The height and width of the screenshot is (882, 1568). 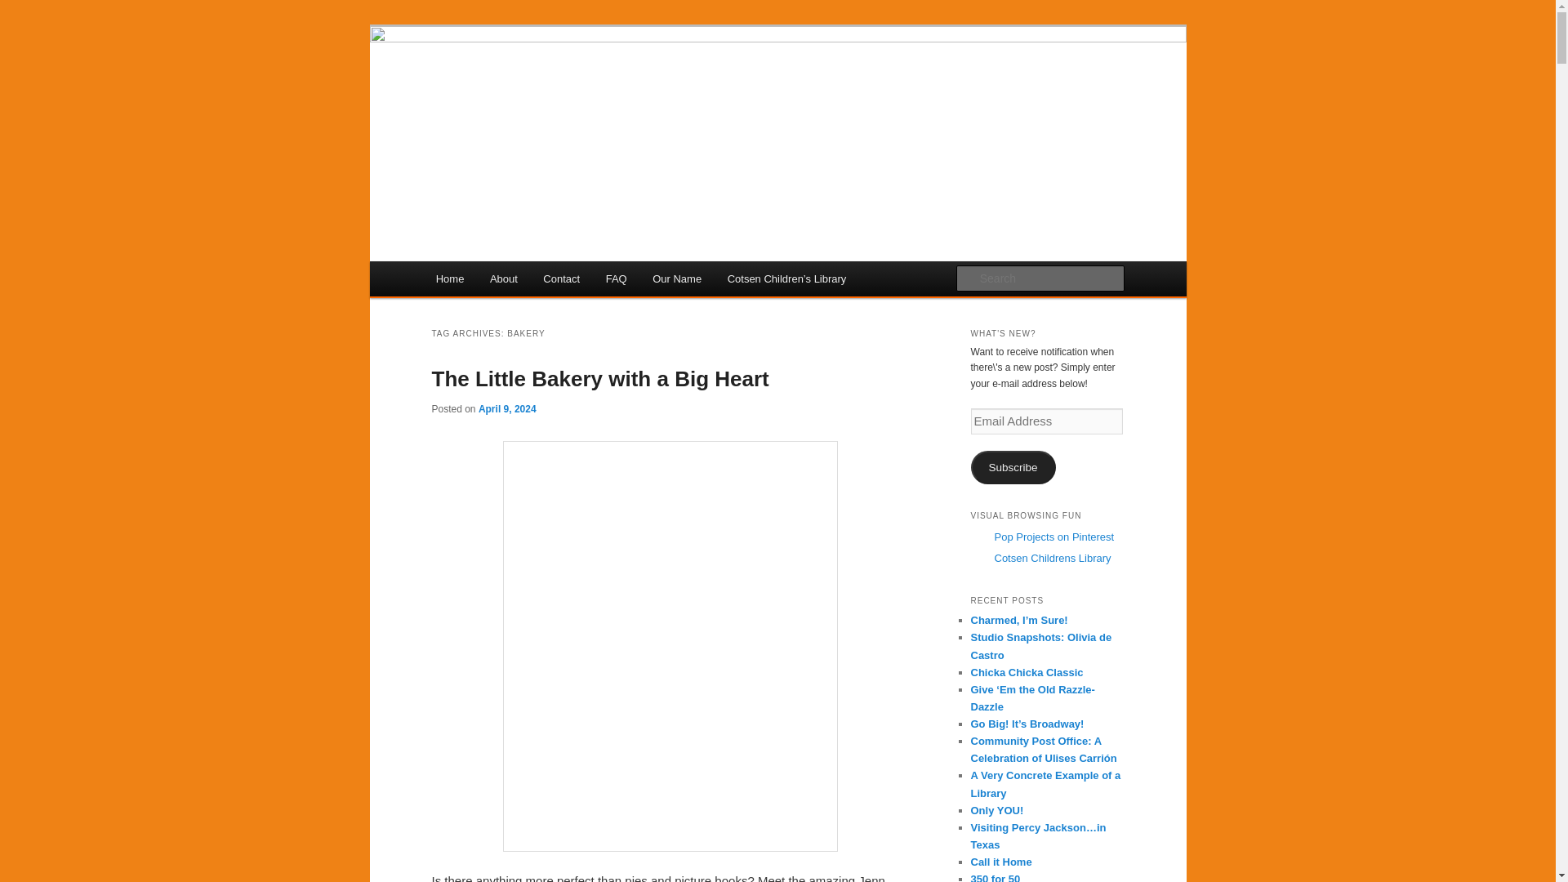 I want to click on FAQ, so click(x=616, y=278).